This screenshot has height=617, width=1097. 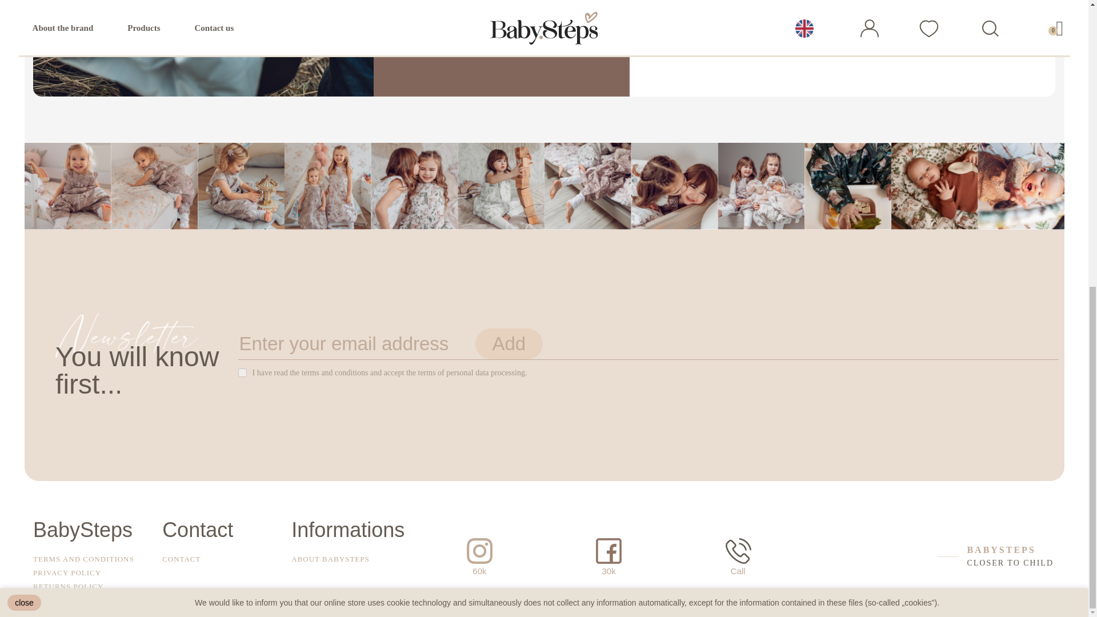 I want to click on Y, so click(x=242, y=372).